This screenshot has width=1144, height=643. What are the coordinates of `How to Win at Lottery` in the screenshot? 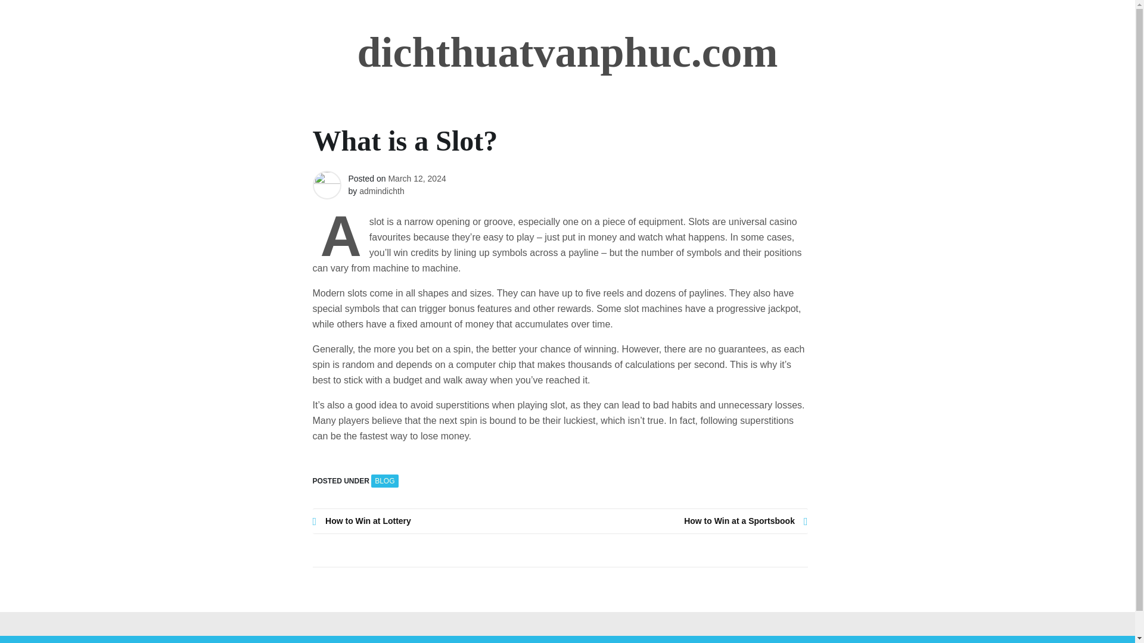 It's located at (436, 521).